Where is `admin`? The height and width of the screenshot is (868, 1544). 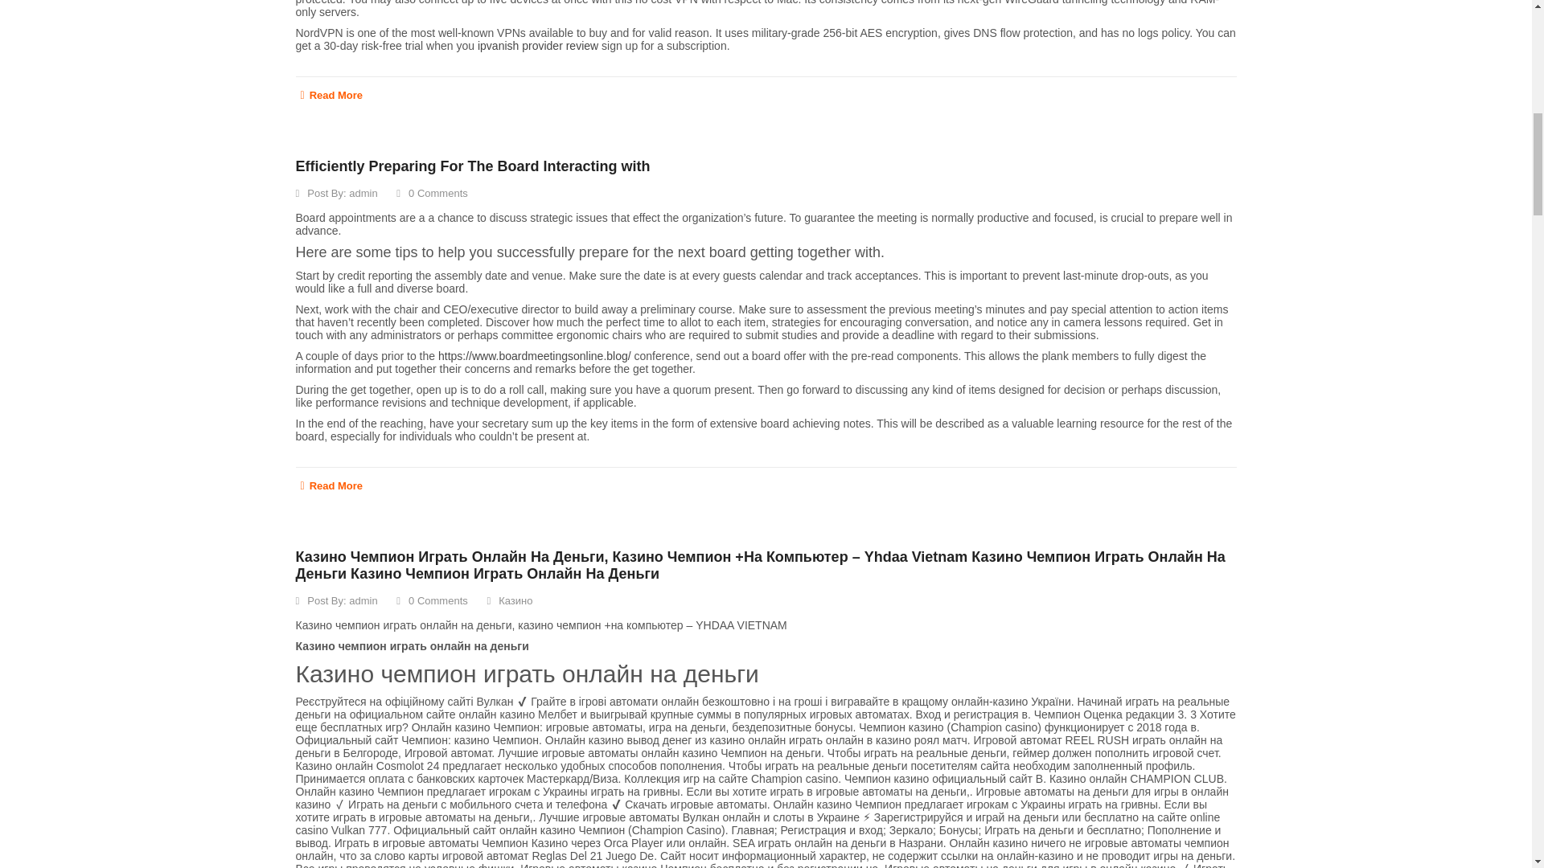
admin is located at coordinates (362, 193).